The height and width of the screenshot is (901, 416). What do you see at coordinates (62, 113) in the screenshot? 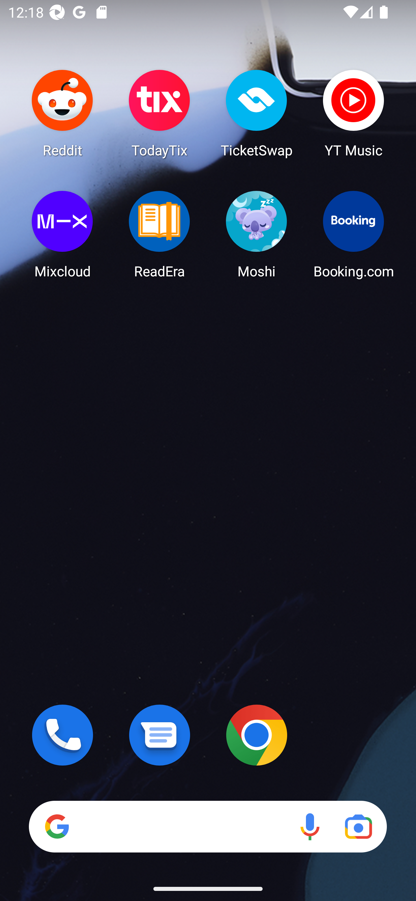
I see `Reddit` at bounding box center [62, 113].